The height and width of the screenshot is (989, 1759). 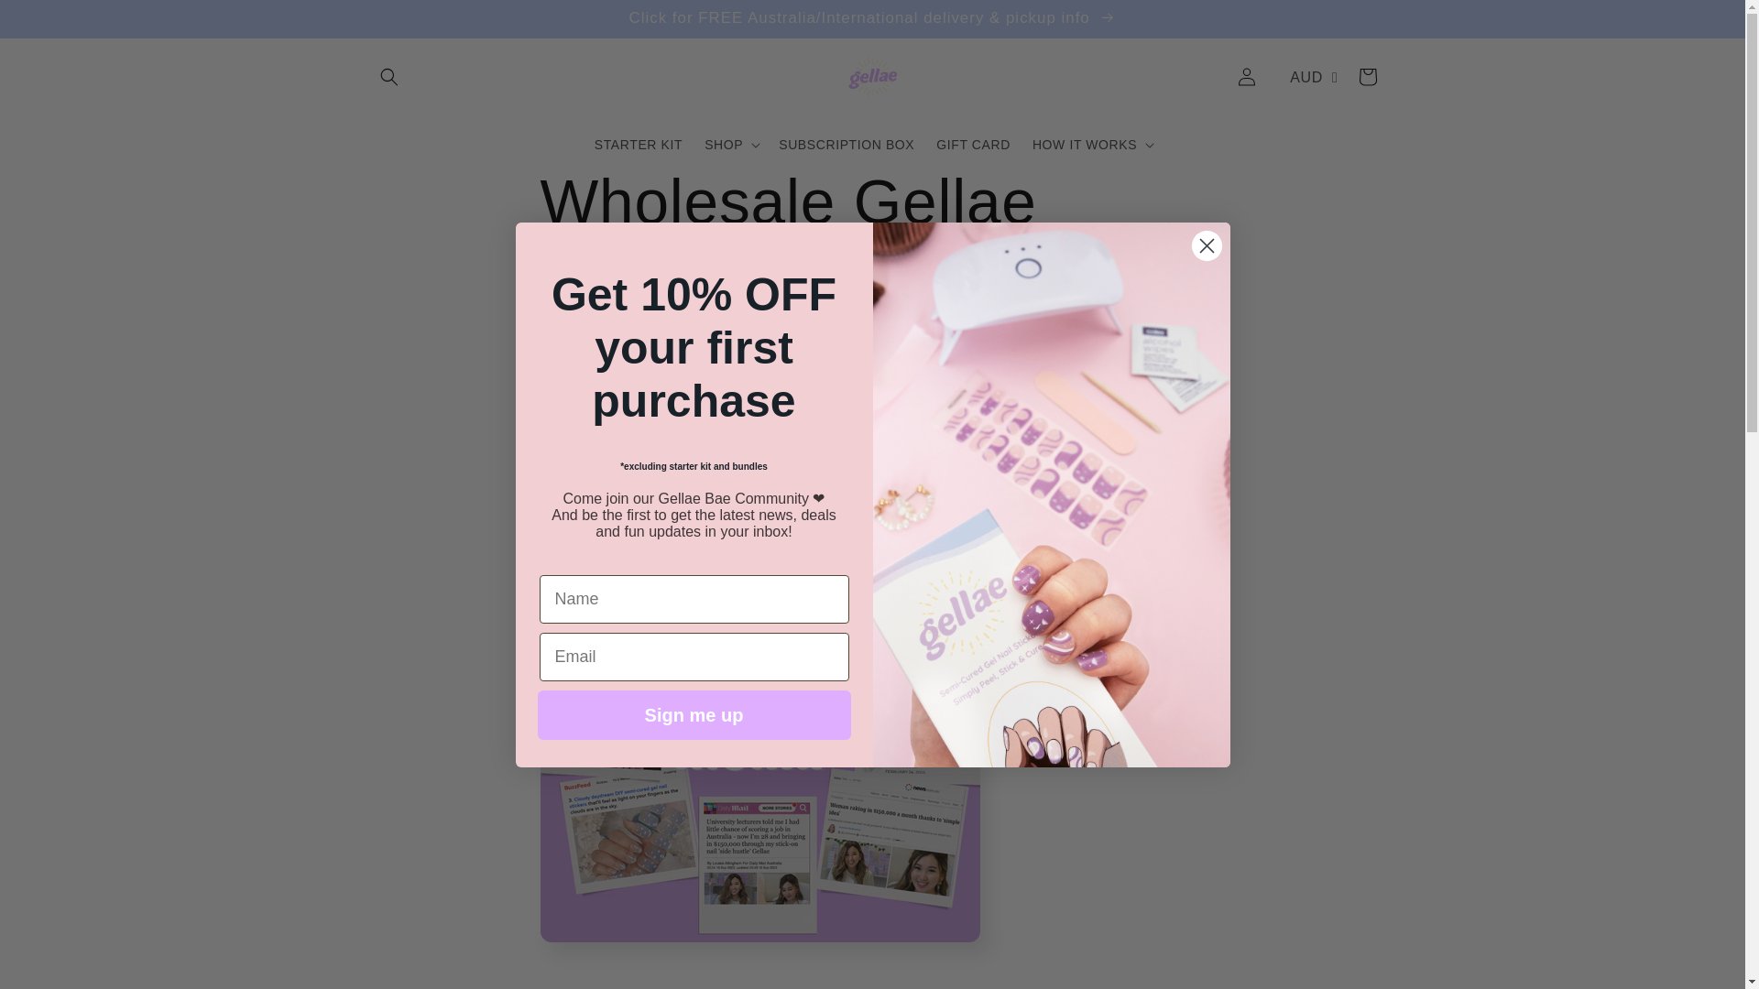 What do you see at coordinates (55, 21) in the screenshot?
I see `Skip to content` at bounding box center [55, 21].